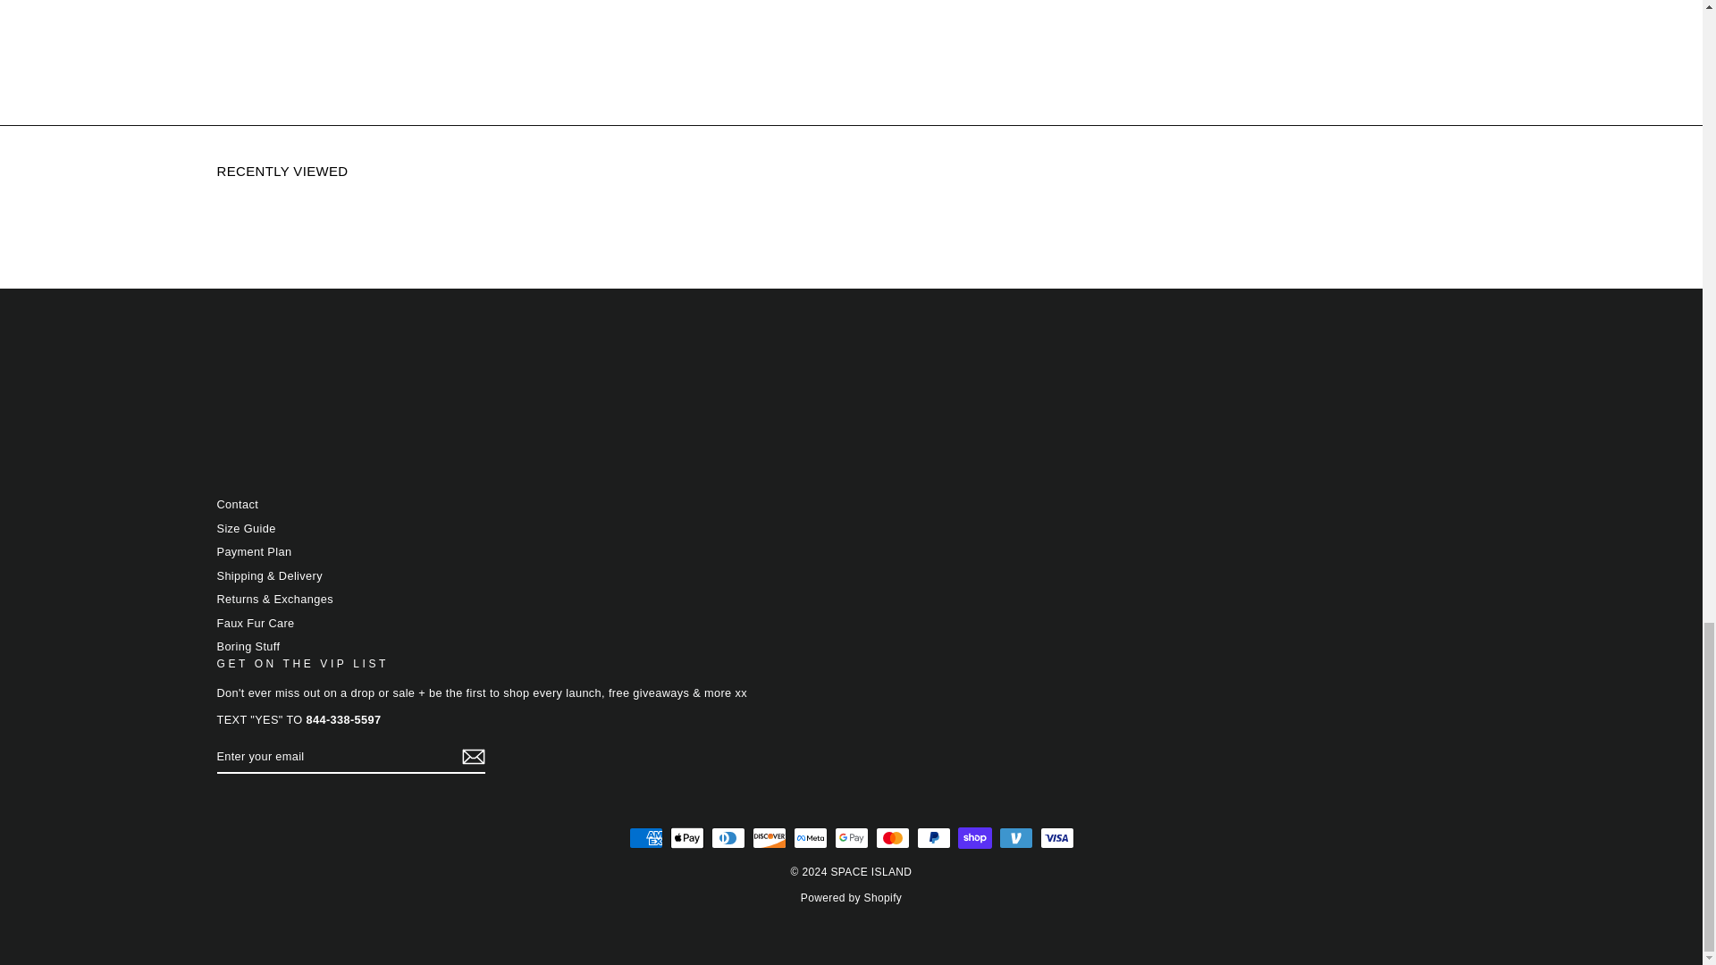 The width and height of the screenshot is (1716, 965). I want to click on Meta Pay, so click(810, 838).